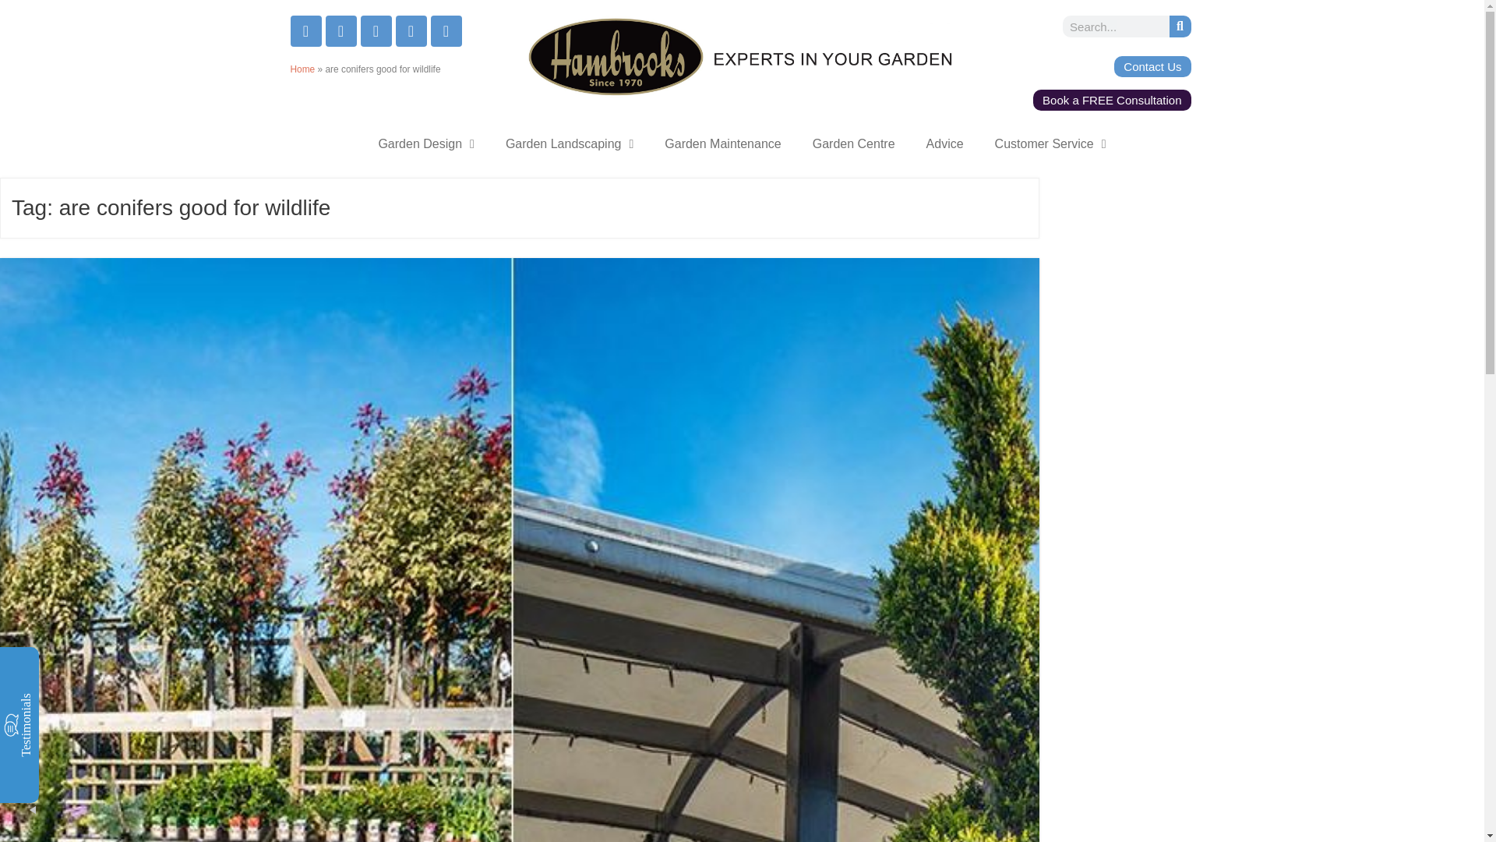  Describe the element at coordinates (1112, 100) in the screenshot. I see `Book a FREE Consultation` at that location.